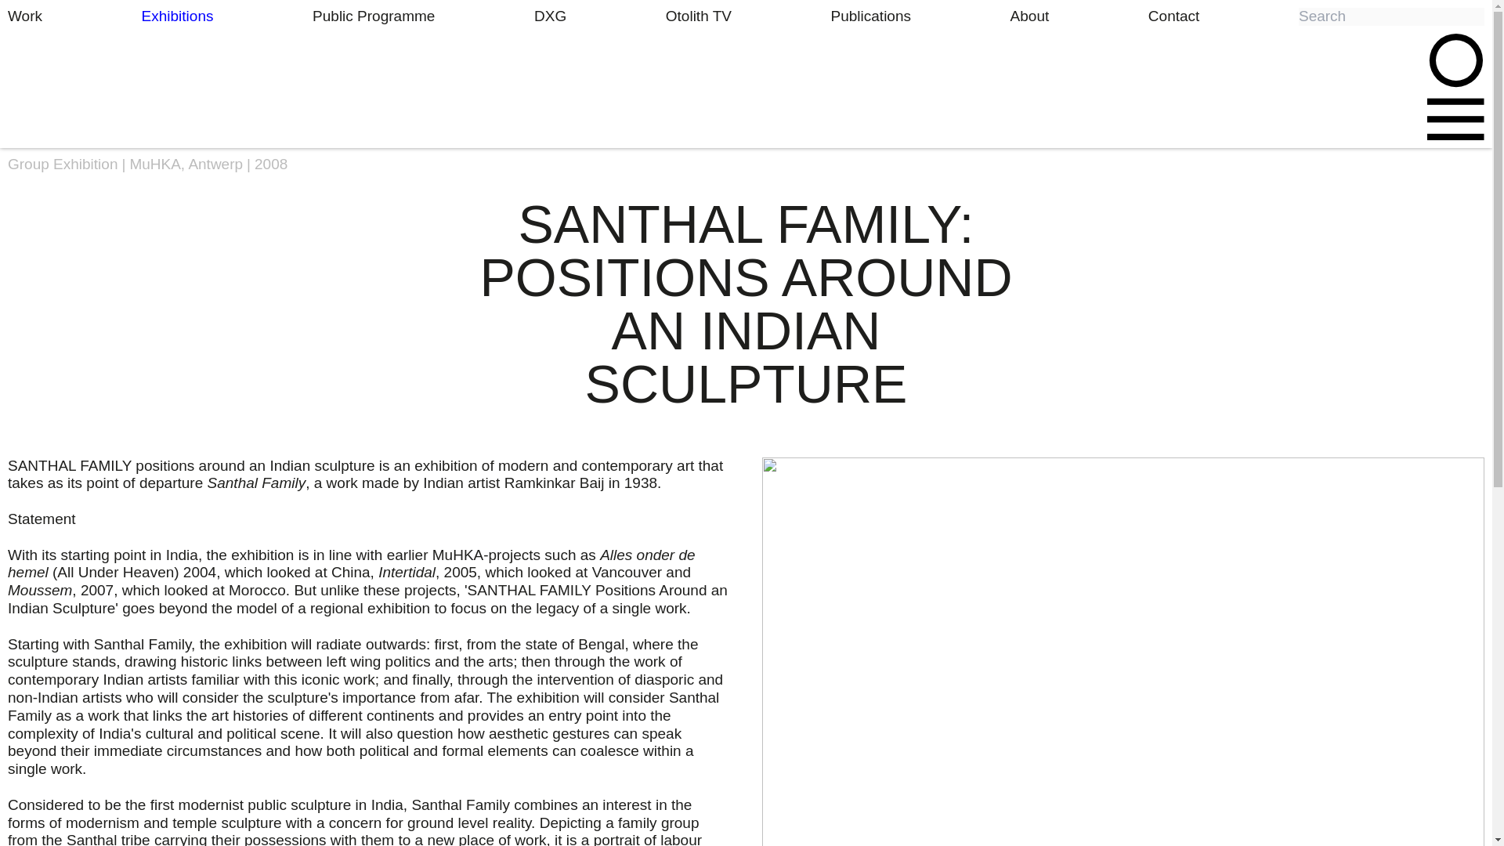 The width and height of the screenshot is (1504, 846). I want to click on DXG, so click(550, 16).